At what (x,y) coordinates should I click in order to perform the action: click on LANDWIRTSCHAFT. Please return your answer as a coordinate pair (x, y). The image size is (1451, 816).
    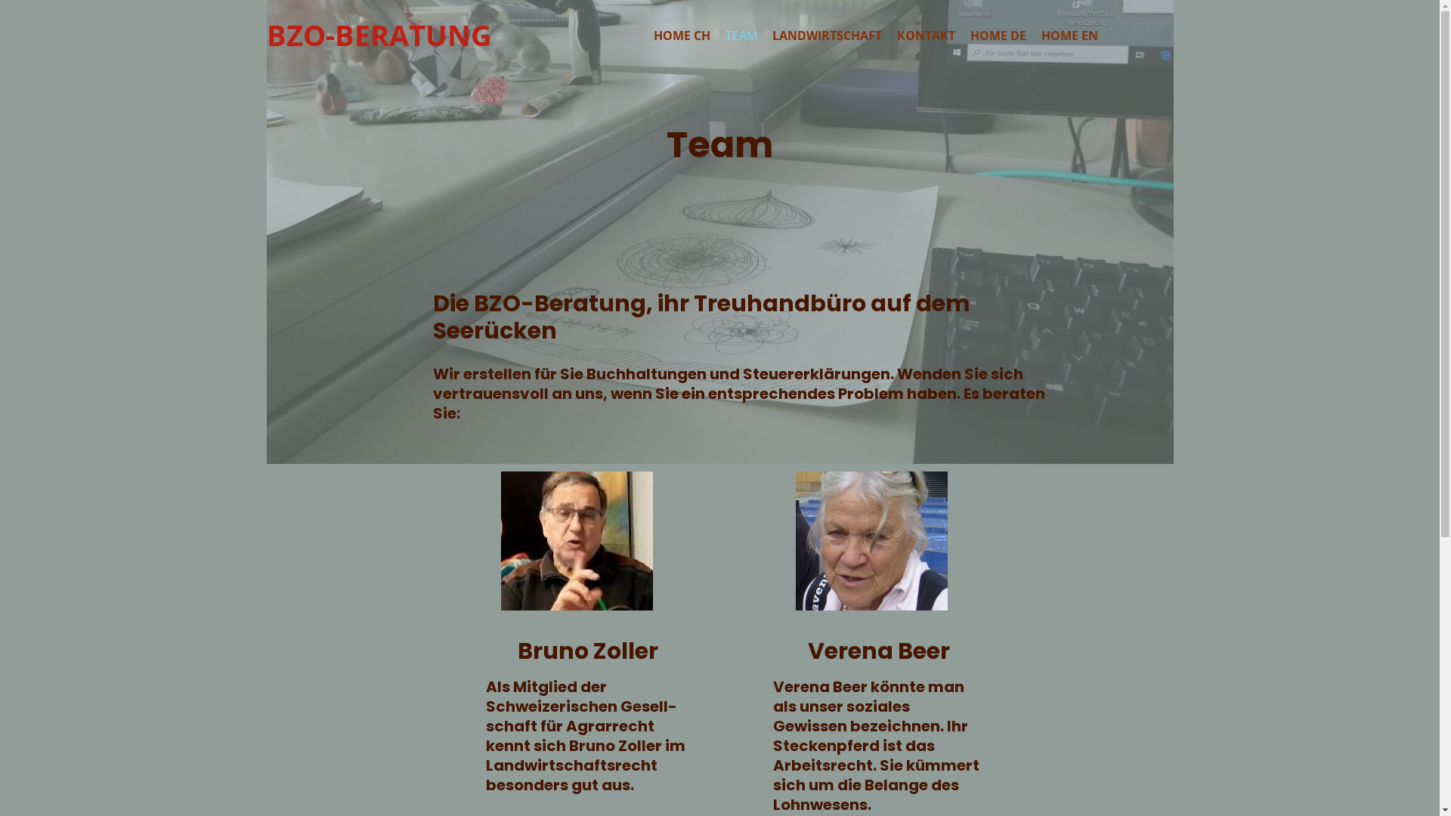
    Looking at the image, I should click on (827, 36).